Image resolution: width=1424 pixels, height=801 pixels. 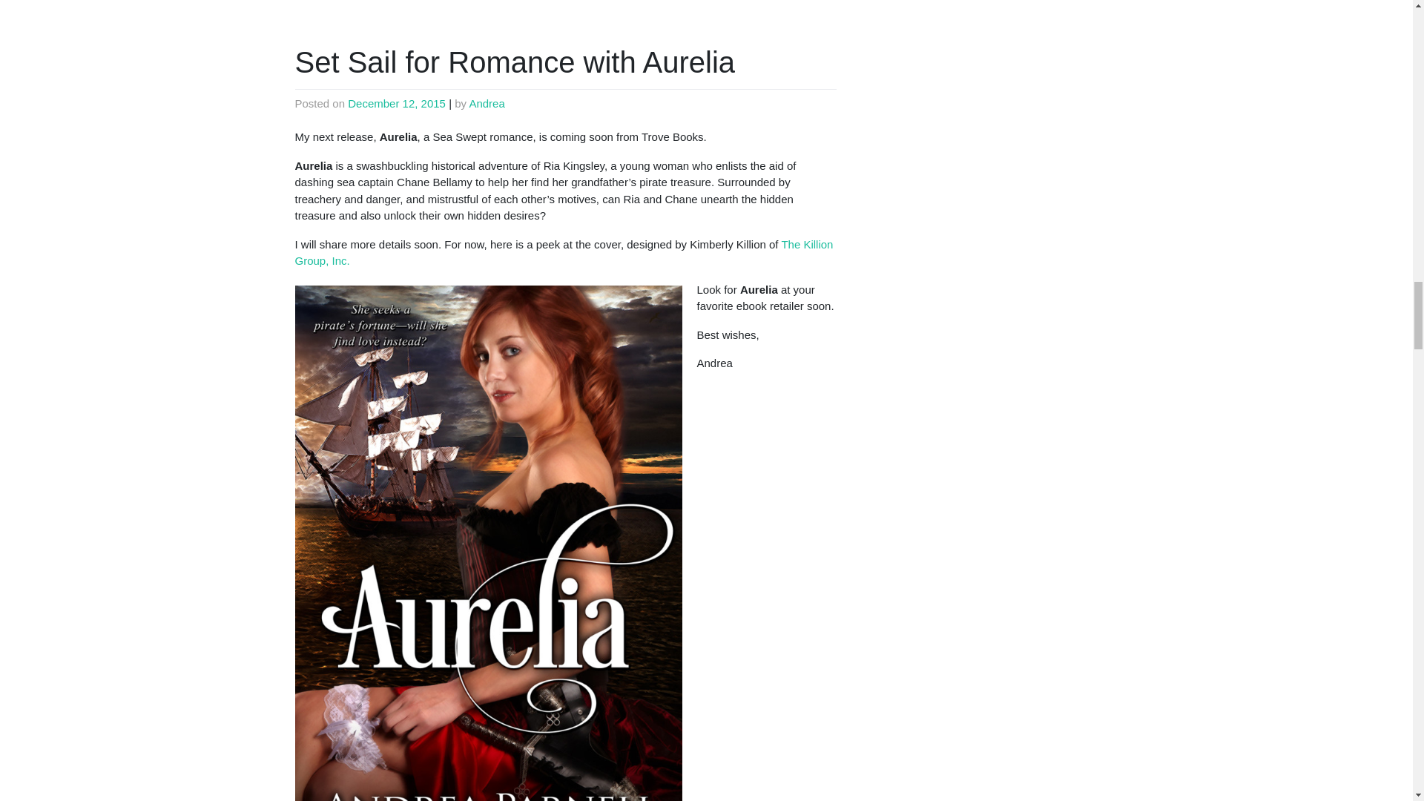 I want to click on The Killion Group, Inc., so click(x=564, y=252).